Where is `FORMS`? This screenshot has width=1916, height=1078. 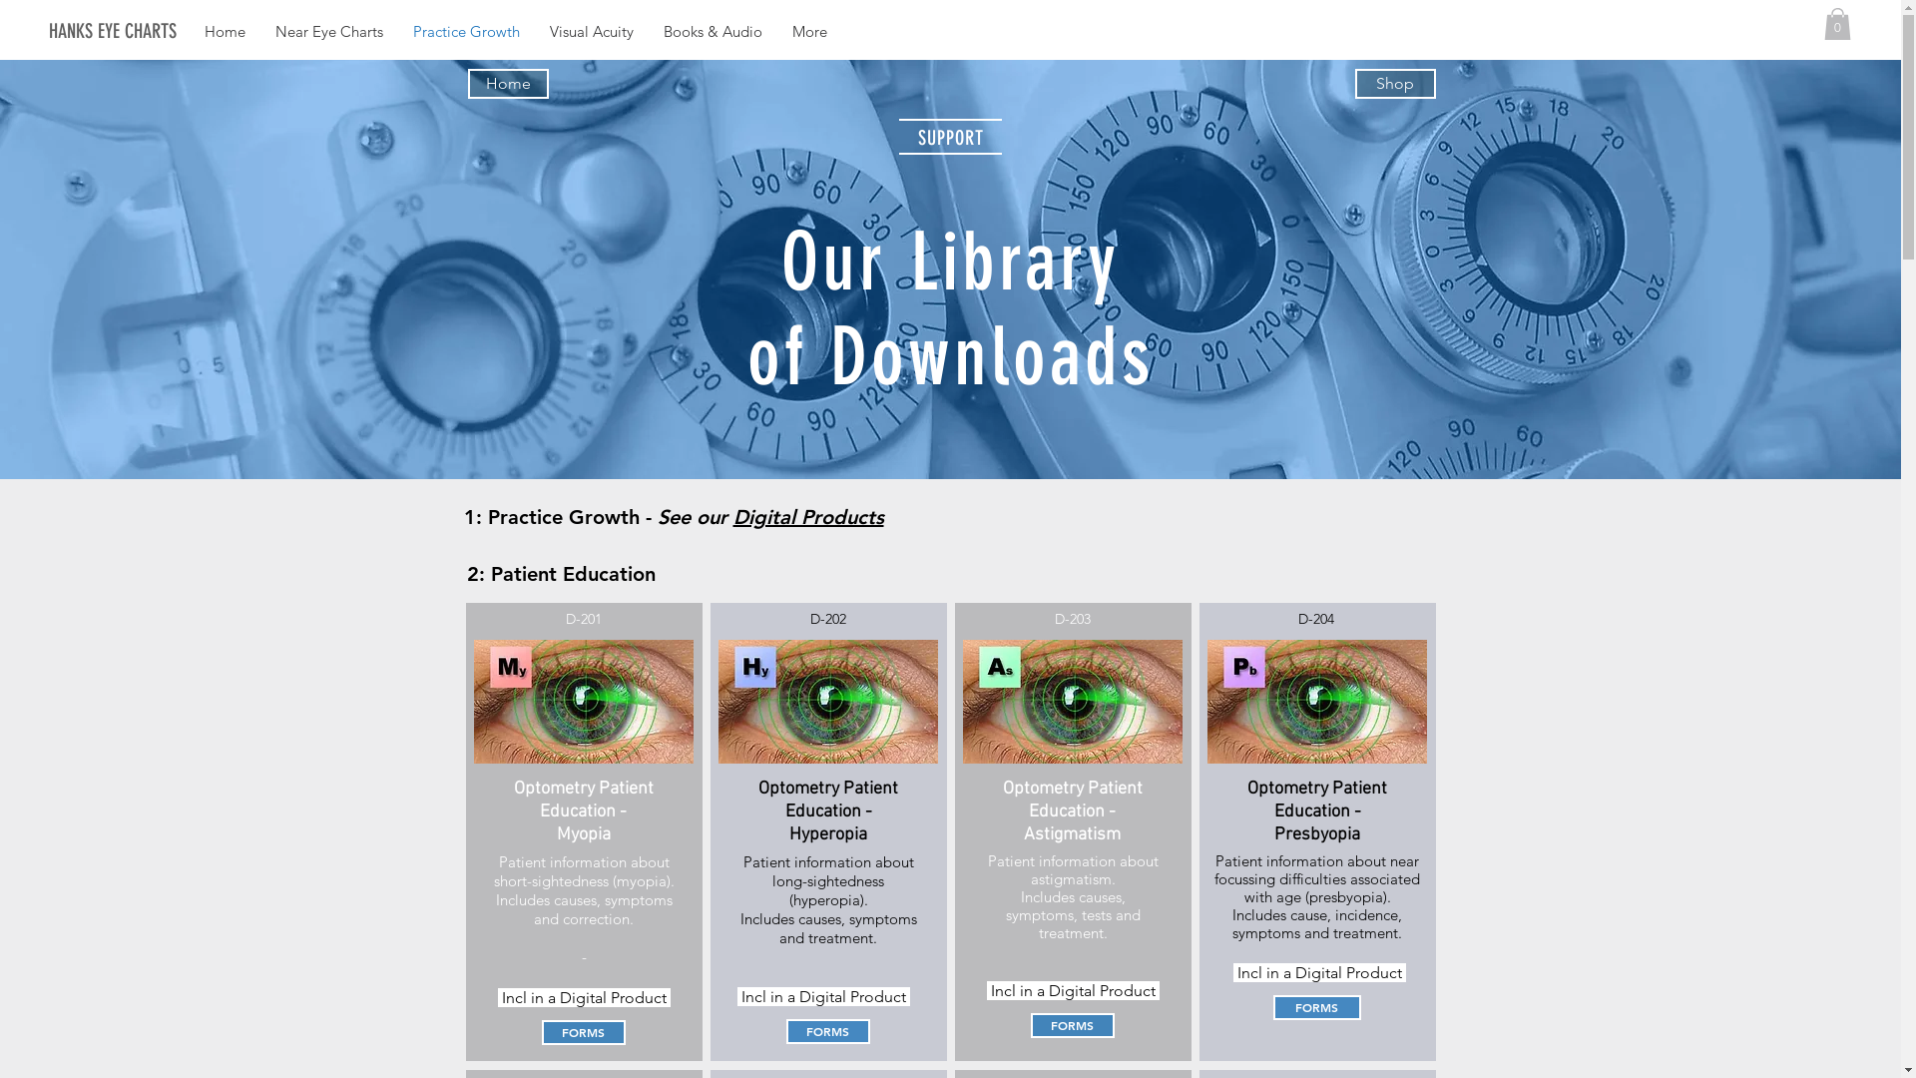 FORMS is located at coordinates (828, 1032).